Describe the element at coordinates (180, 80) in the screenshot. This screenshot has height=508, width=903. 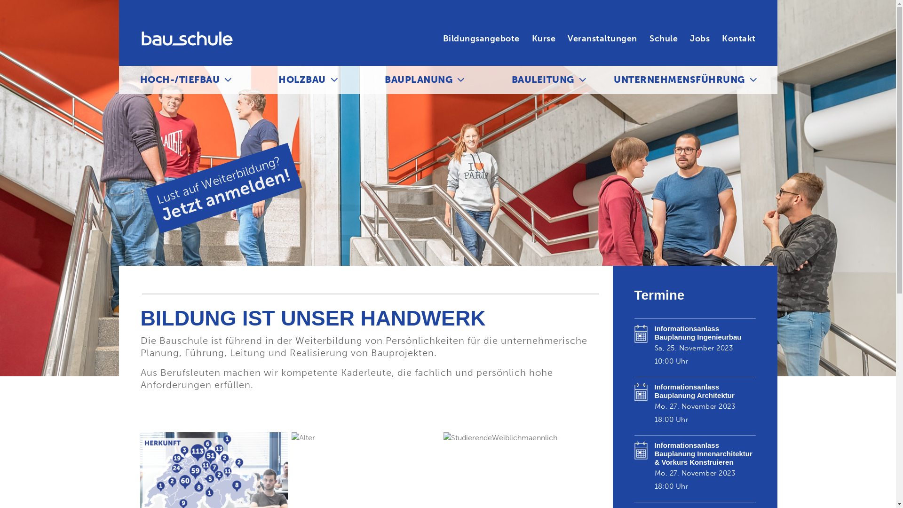
I see `HOCH-/TIEFBAU` at that location.